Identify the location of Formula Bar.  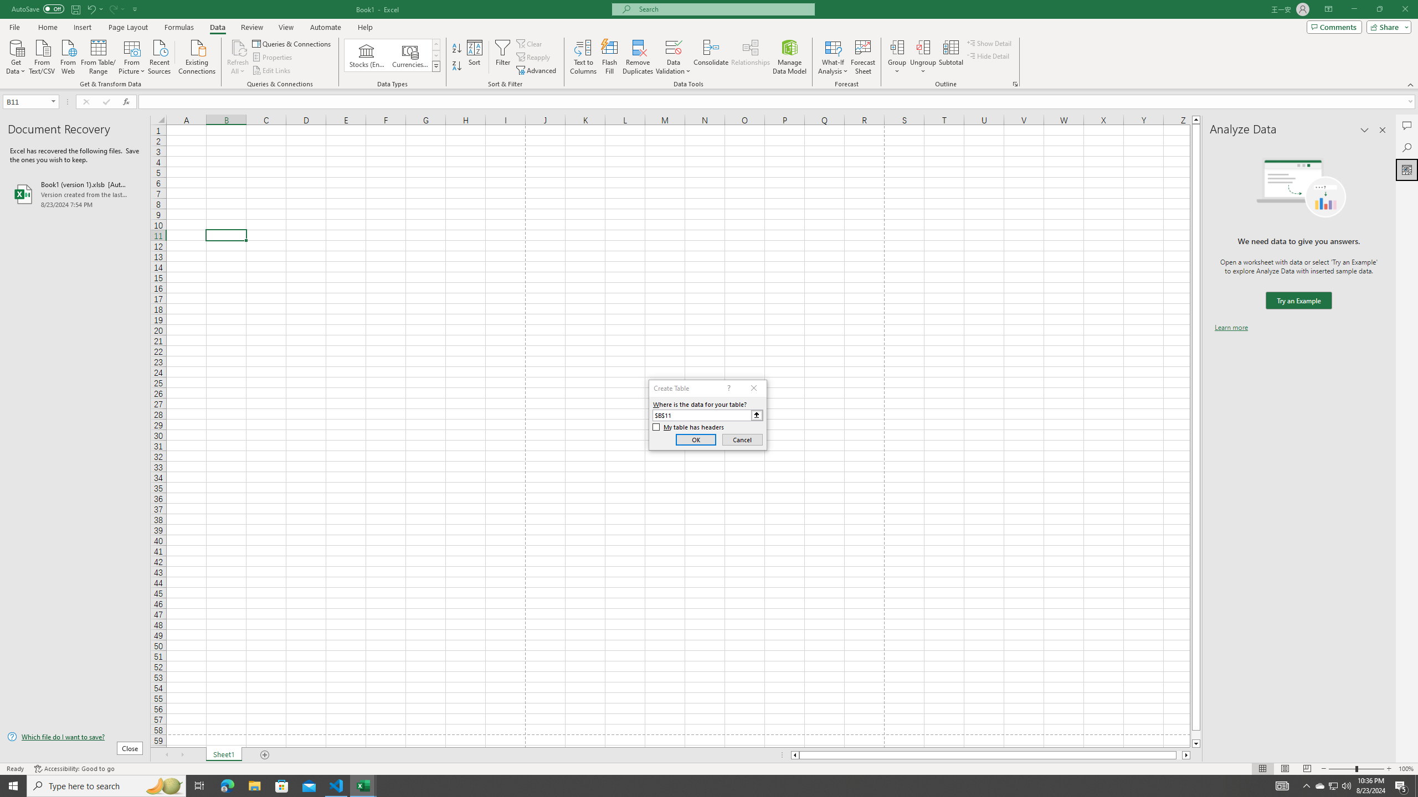
(778, 102).